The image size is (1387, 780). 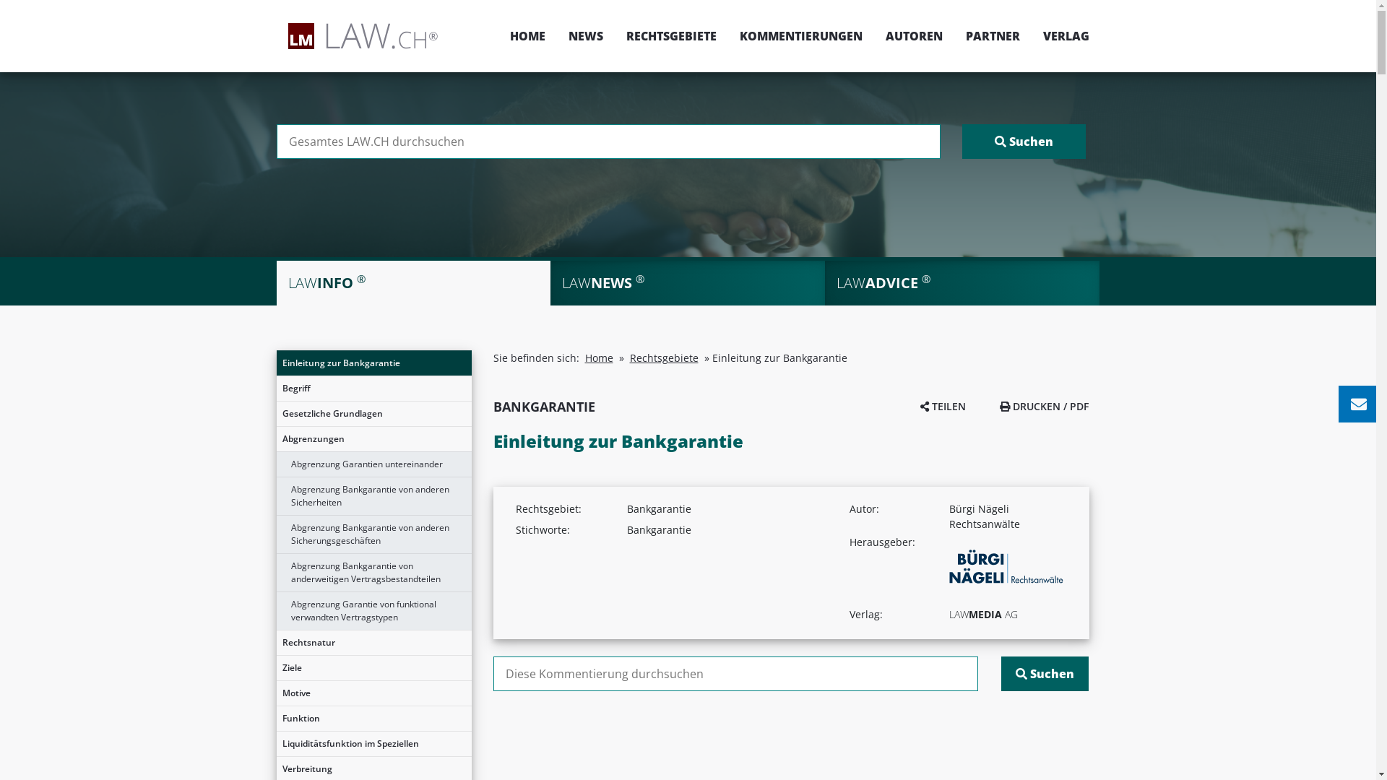 What do you see at coordinates (373, 611) in the screenshot?
I see `Abgrenzung Garantie von funktional verwandten Vertragstypen` at bounding box center [373, 611].